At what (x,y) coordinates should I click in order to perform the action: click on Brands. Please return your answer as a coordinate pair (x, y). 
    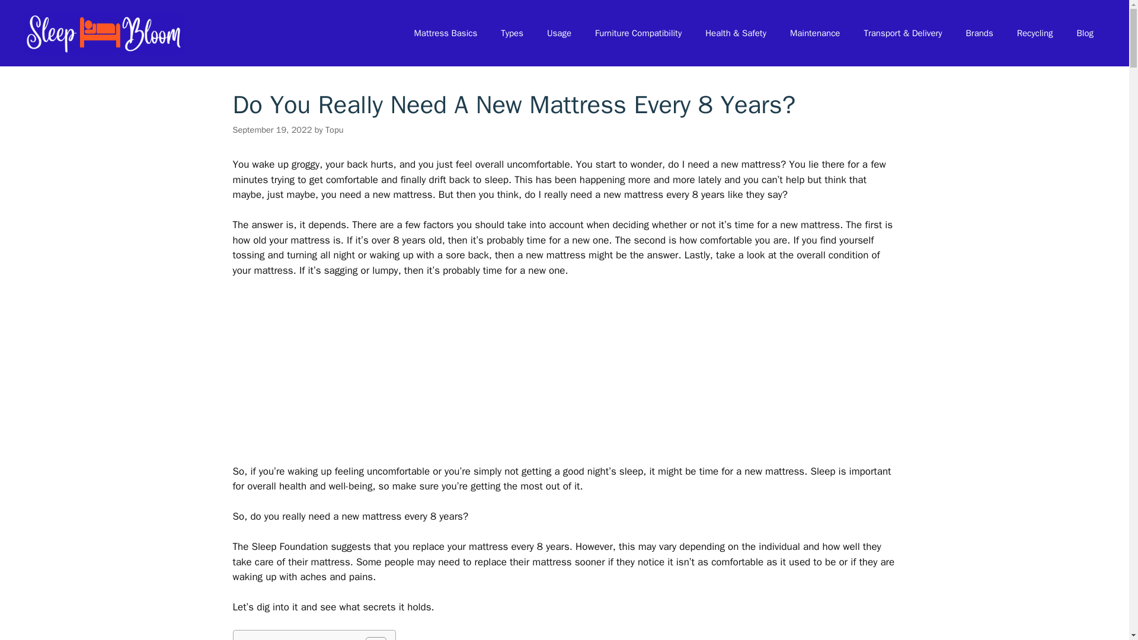
    Looking at the image, I should click on (979, 33).